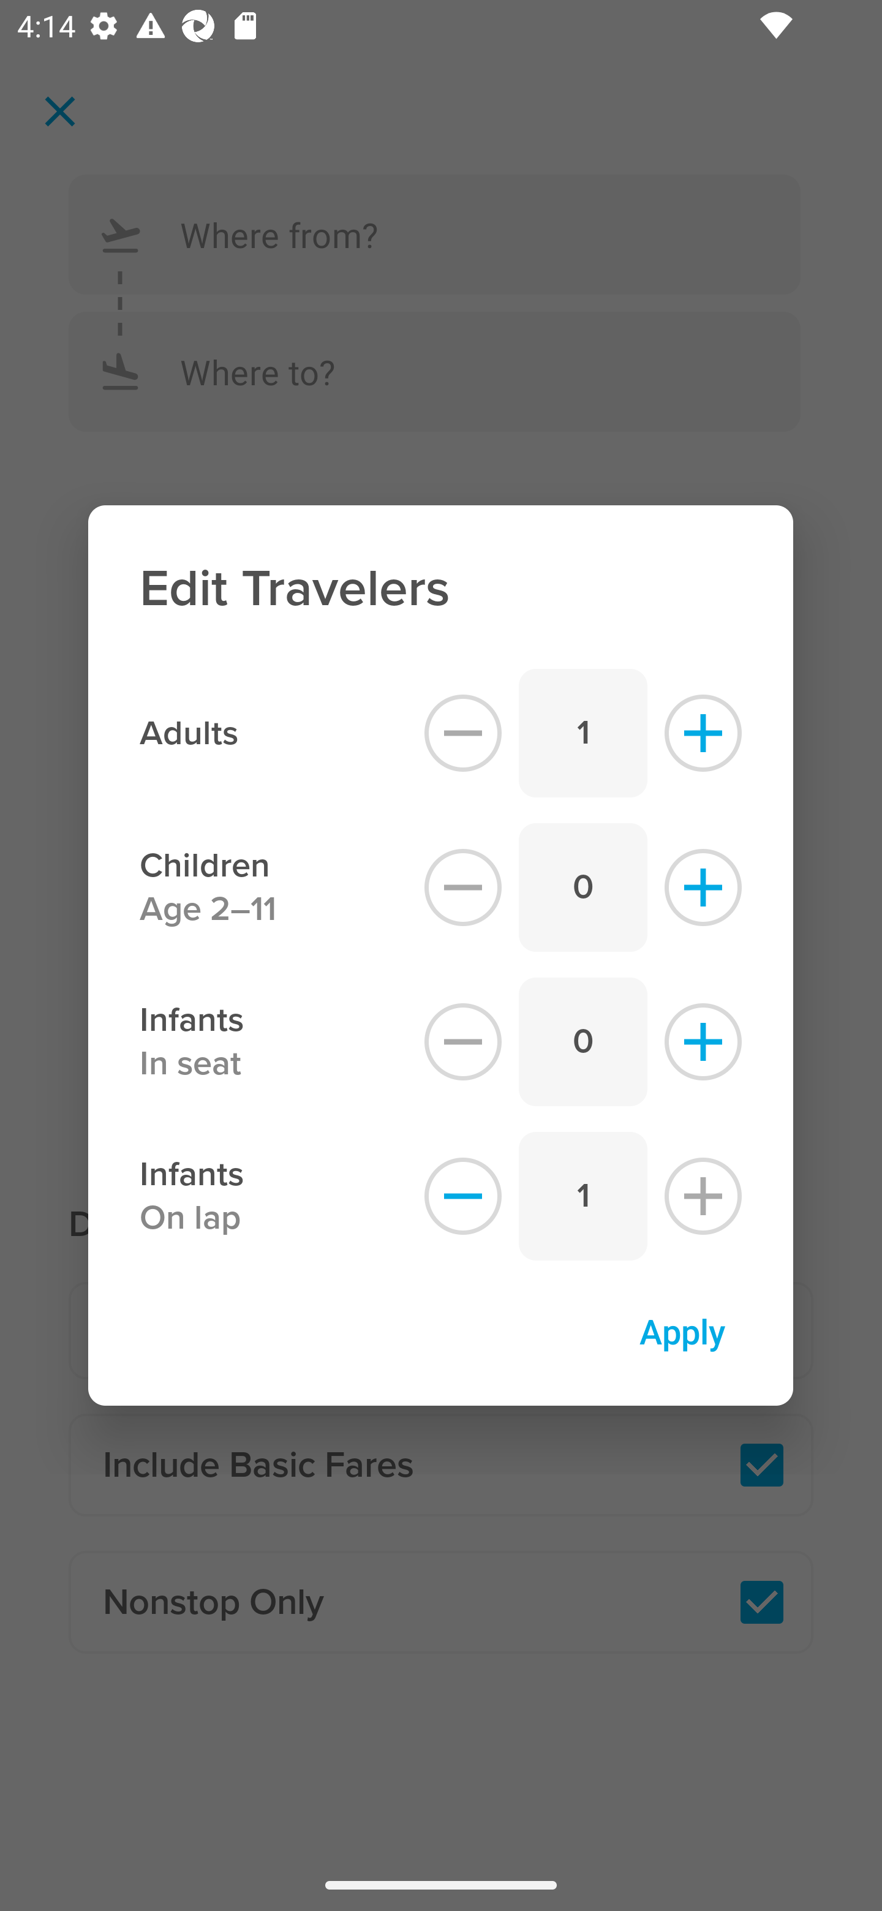 This screenshot has width=882, height=1911. I want to click on Increase value, so click(703, 733).